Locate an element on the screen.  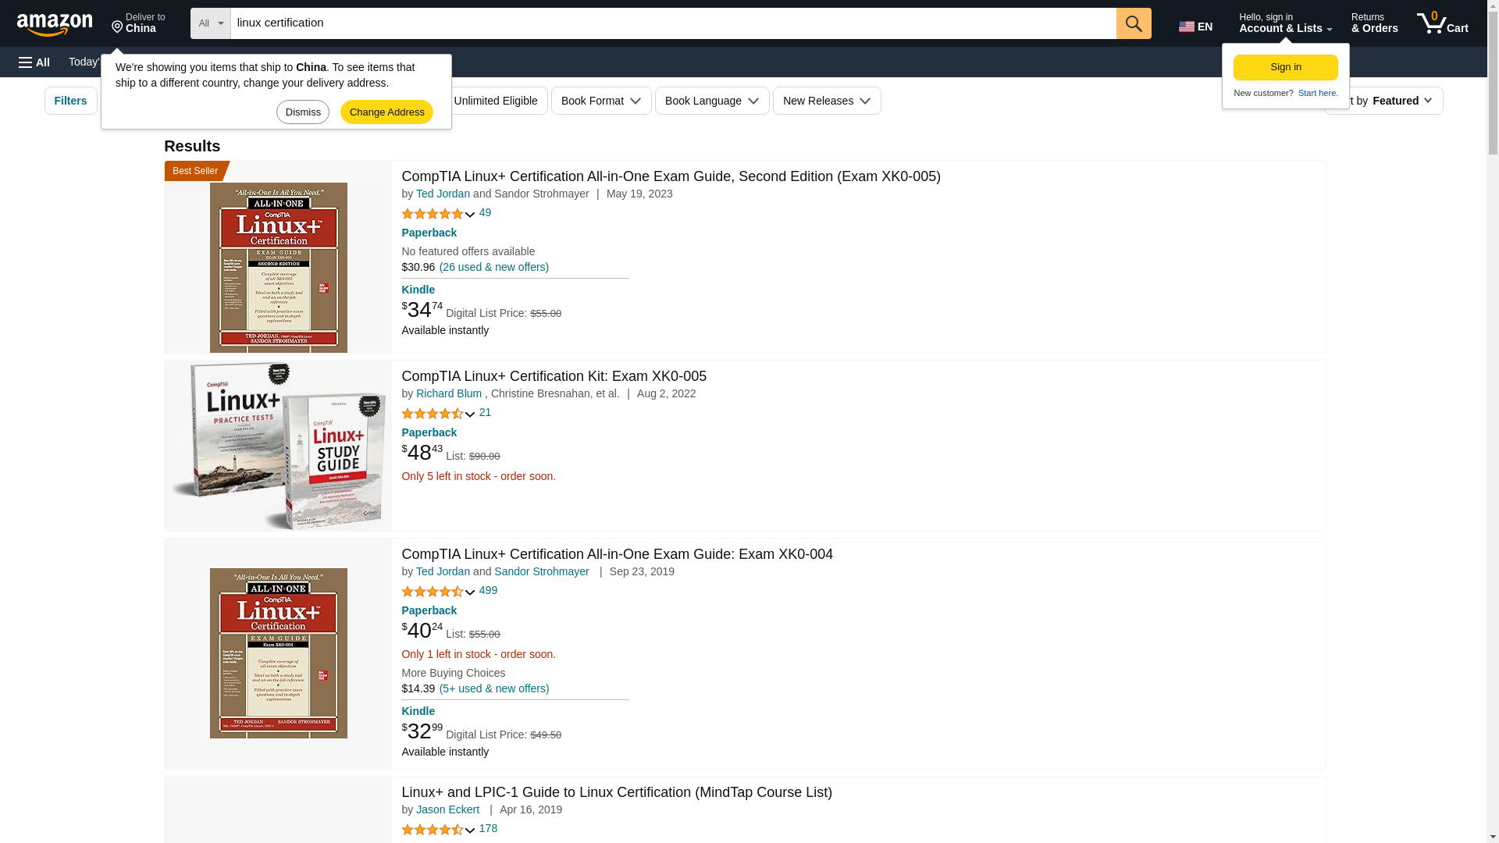
All Discounts is located at coordinates (278, 100).